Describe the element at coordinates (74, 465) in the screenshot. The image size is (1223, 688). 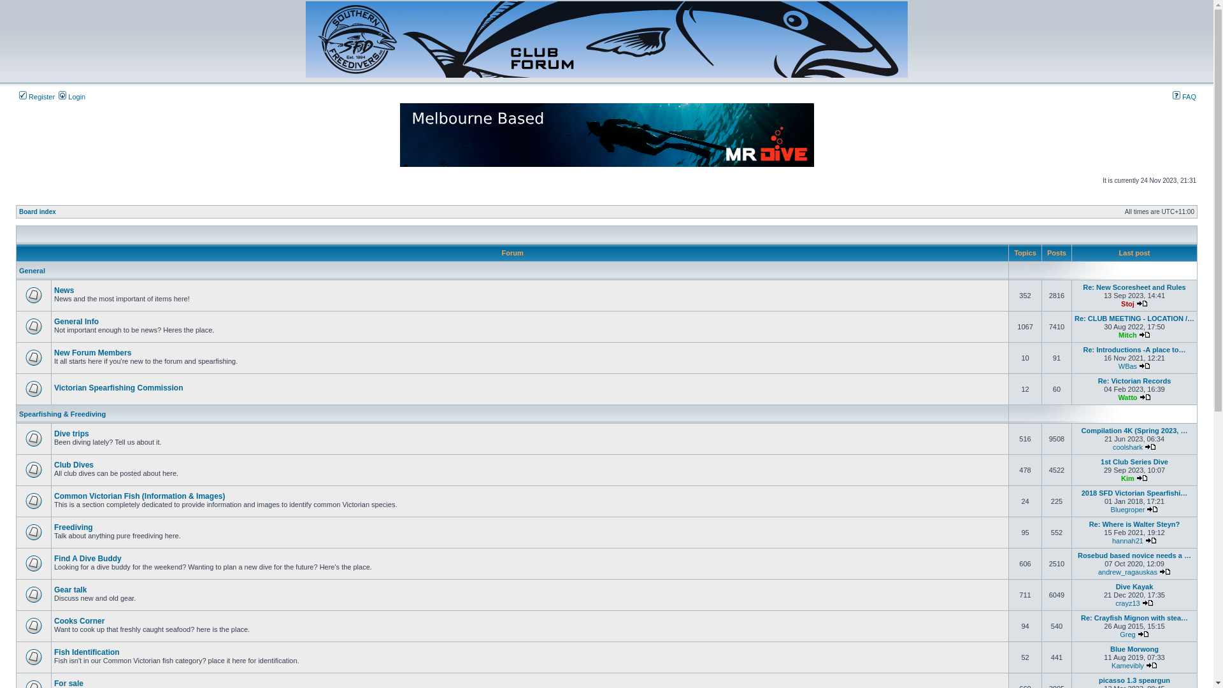
I see `Club Dives` at that location.